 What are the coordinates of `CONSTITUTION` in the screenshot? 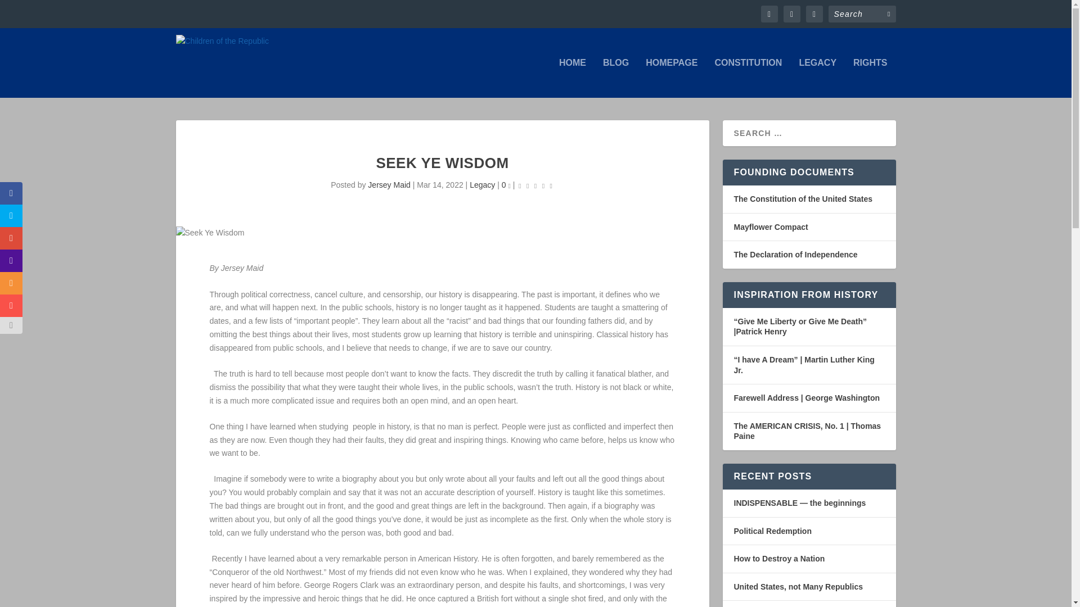 It's located at (748, 78).